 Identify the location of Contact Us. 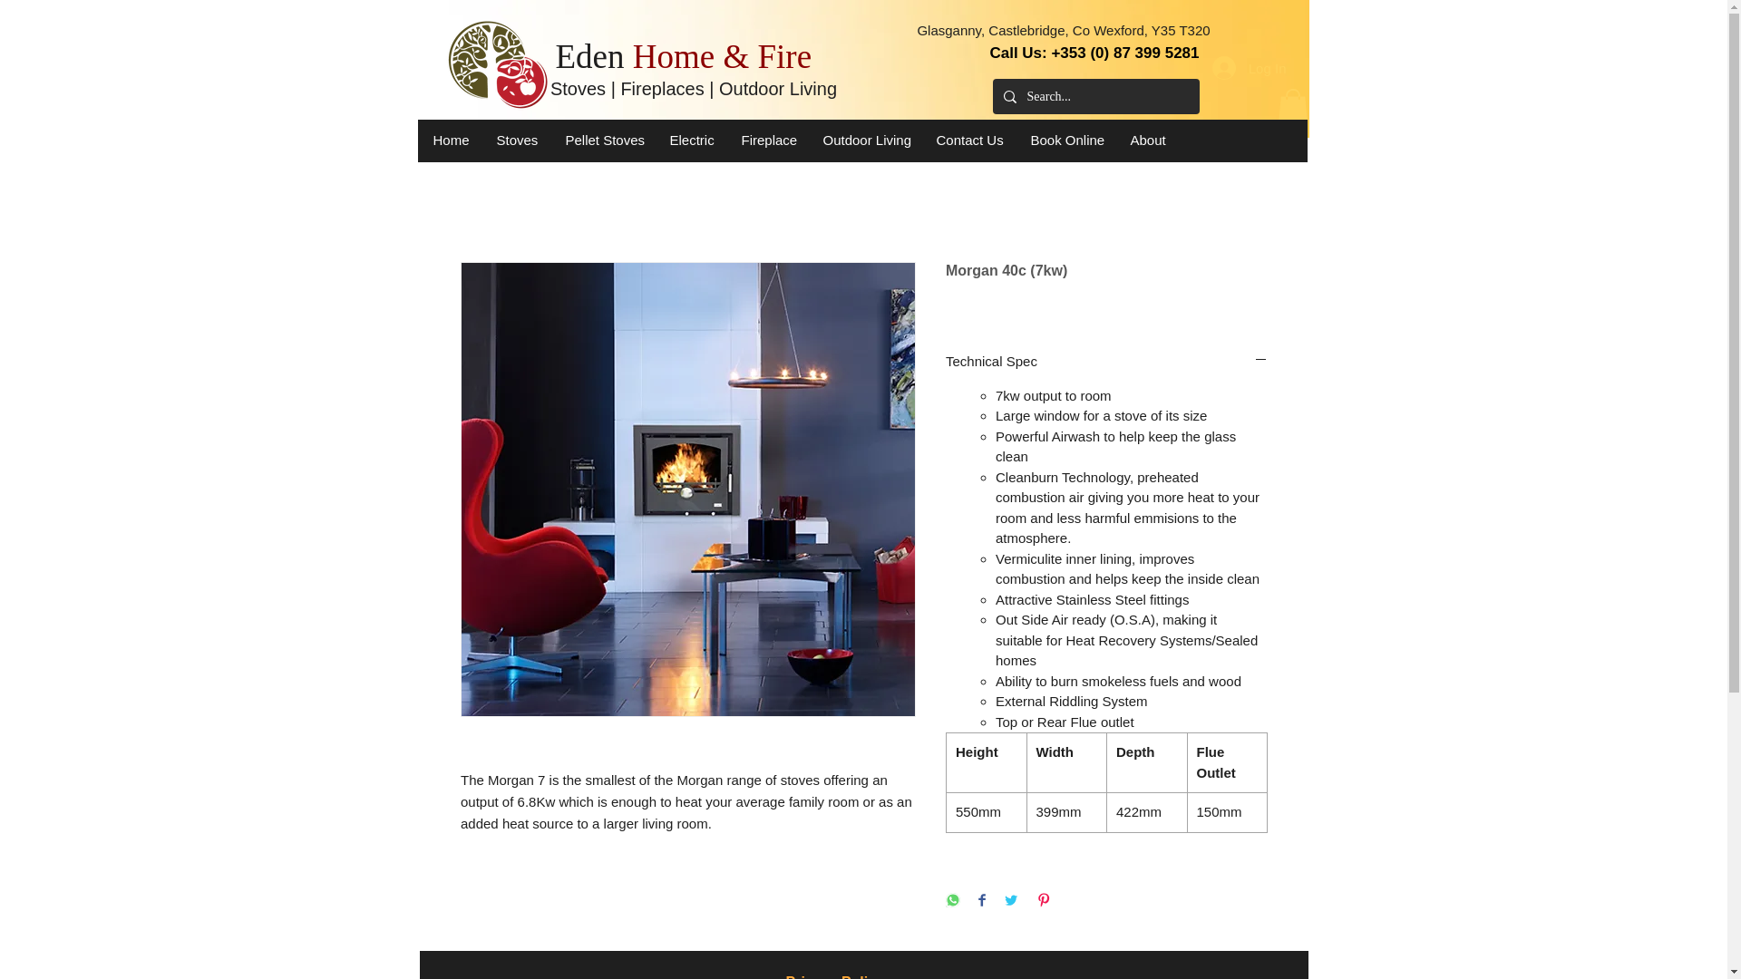
(969, 140).